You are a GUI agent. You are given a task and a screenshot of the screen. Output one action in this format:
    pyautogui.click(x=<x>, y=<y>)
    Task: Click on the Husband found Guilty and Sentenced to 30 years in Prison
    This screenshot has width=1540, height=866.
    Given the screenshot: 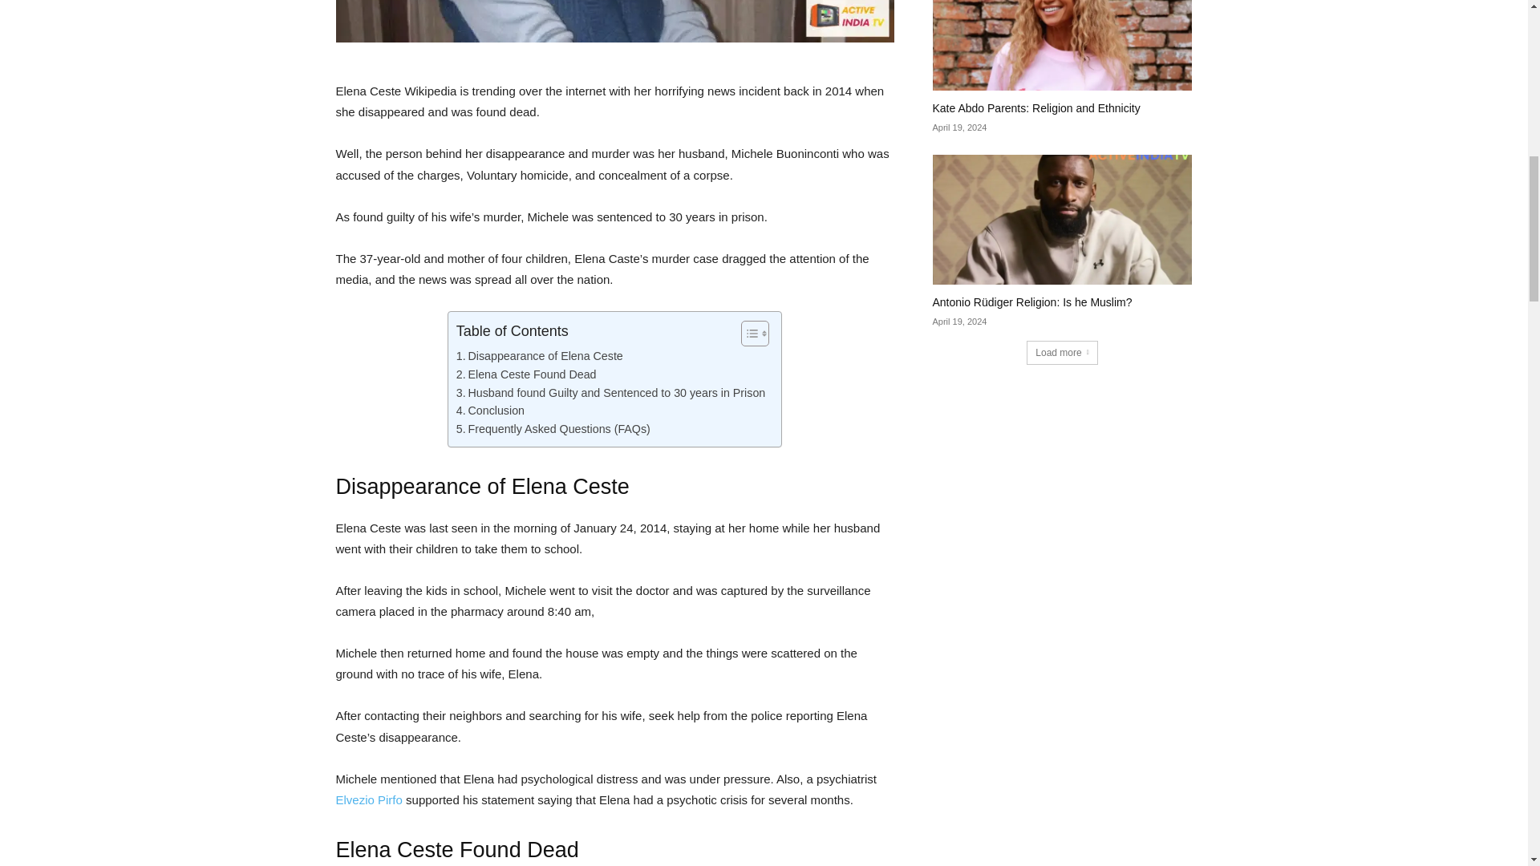 What is the action you would take?
    pyautogui.click(x=610, y=393)
    